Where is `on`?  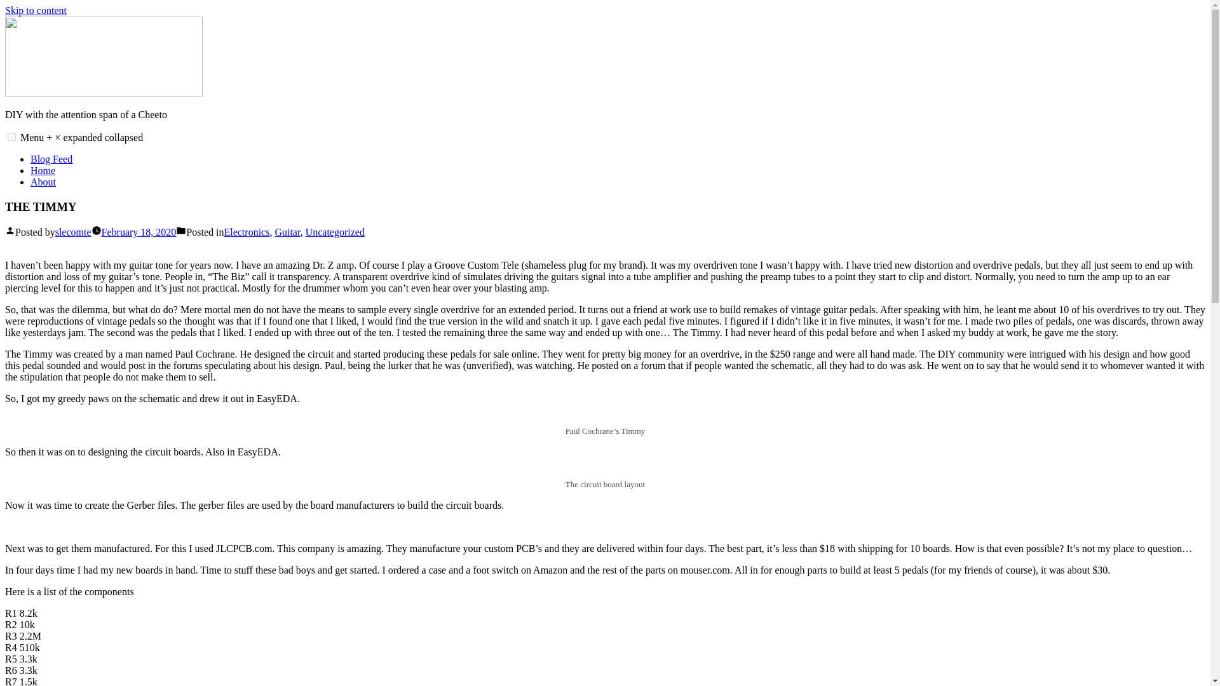 on is located at coordinates (11, 137).